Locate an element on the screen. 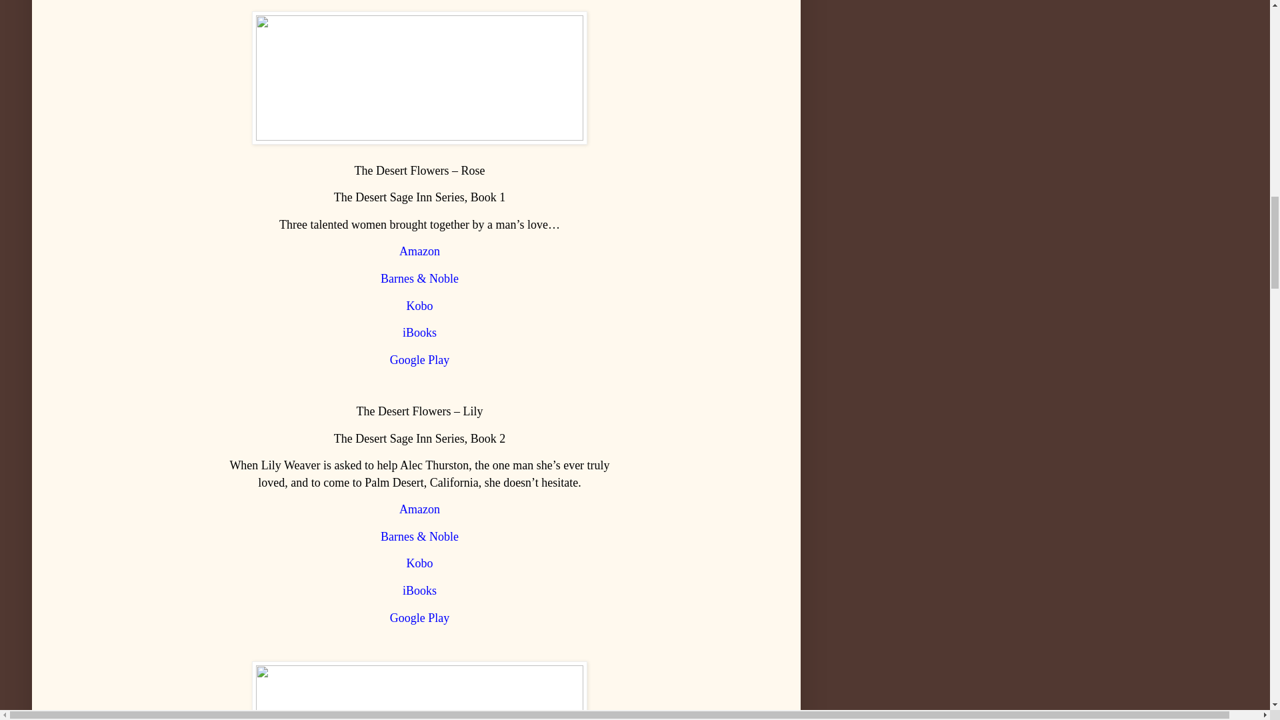 The image size is (1280, 720). iBooks is located at coordinates (419, 333).